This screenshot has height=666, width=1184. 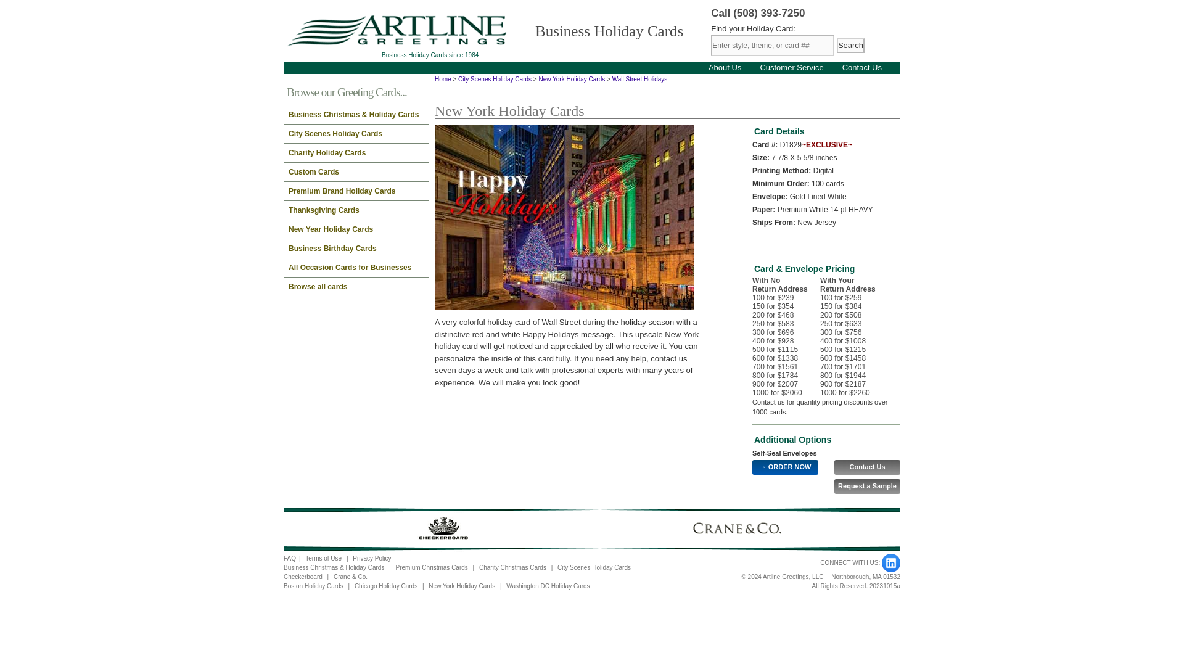 What do you see at coordinates (639, 79) in the screenshot?
I see `Wall Street Holidays` at bounding box center [639, 79].